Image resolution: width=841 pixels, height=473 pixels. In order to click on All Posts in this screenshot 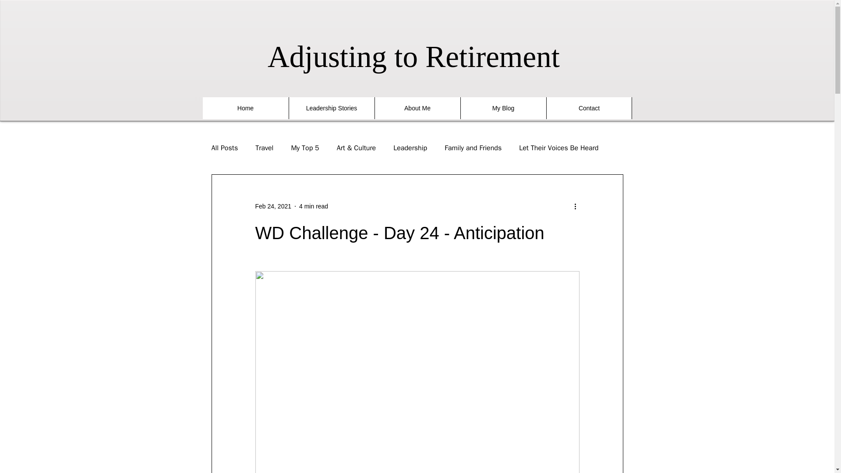, I will do `click(224, 148)`.